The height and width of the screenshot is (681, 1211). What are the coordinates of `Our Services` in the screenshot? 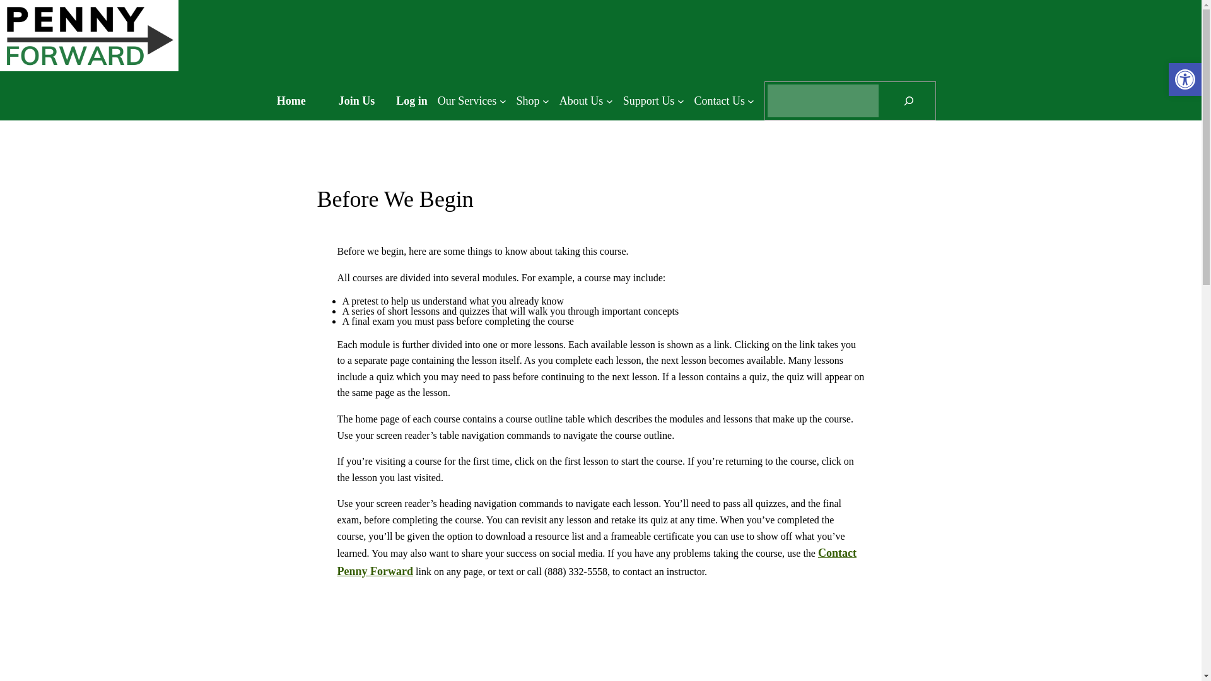 It's located at (472, 101).